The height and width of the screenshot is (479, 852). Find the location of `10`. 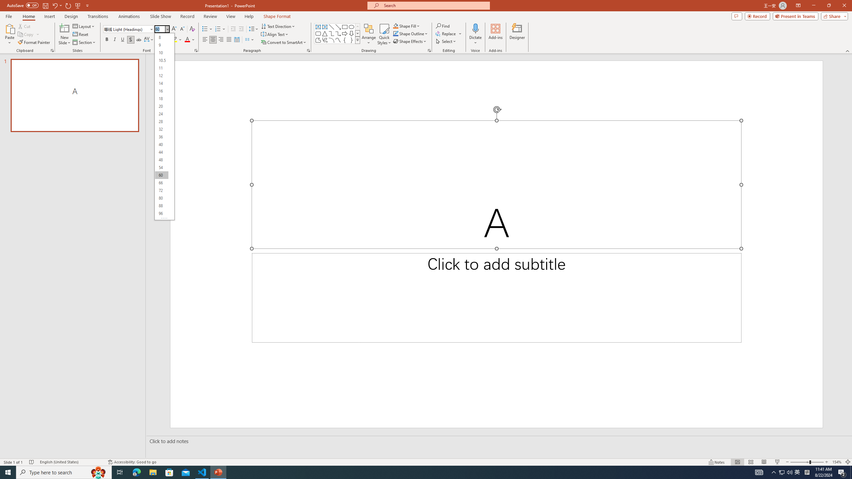

10 is located at coordinates (162, 53).